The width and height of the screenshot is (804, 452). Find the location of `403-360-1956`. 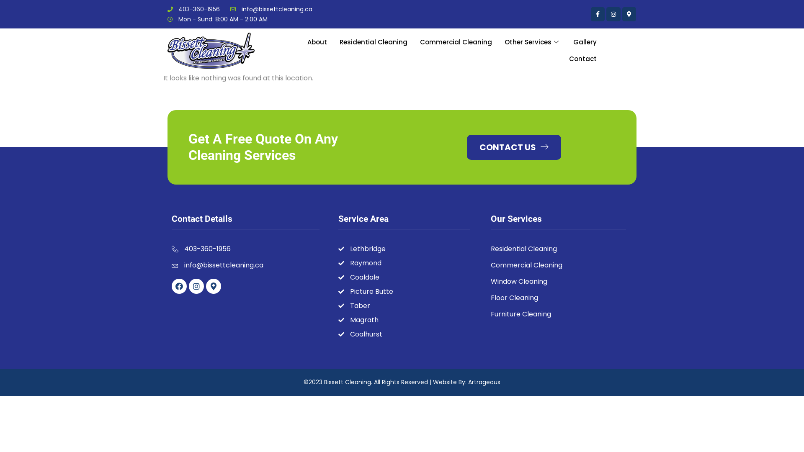

403-360-1956 is located at coordinates (245, 249).